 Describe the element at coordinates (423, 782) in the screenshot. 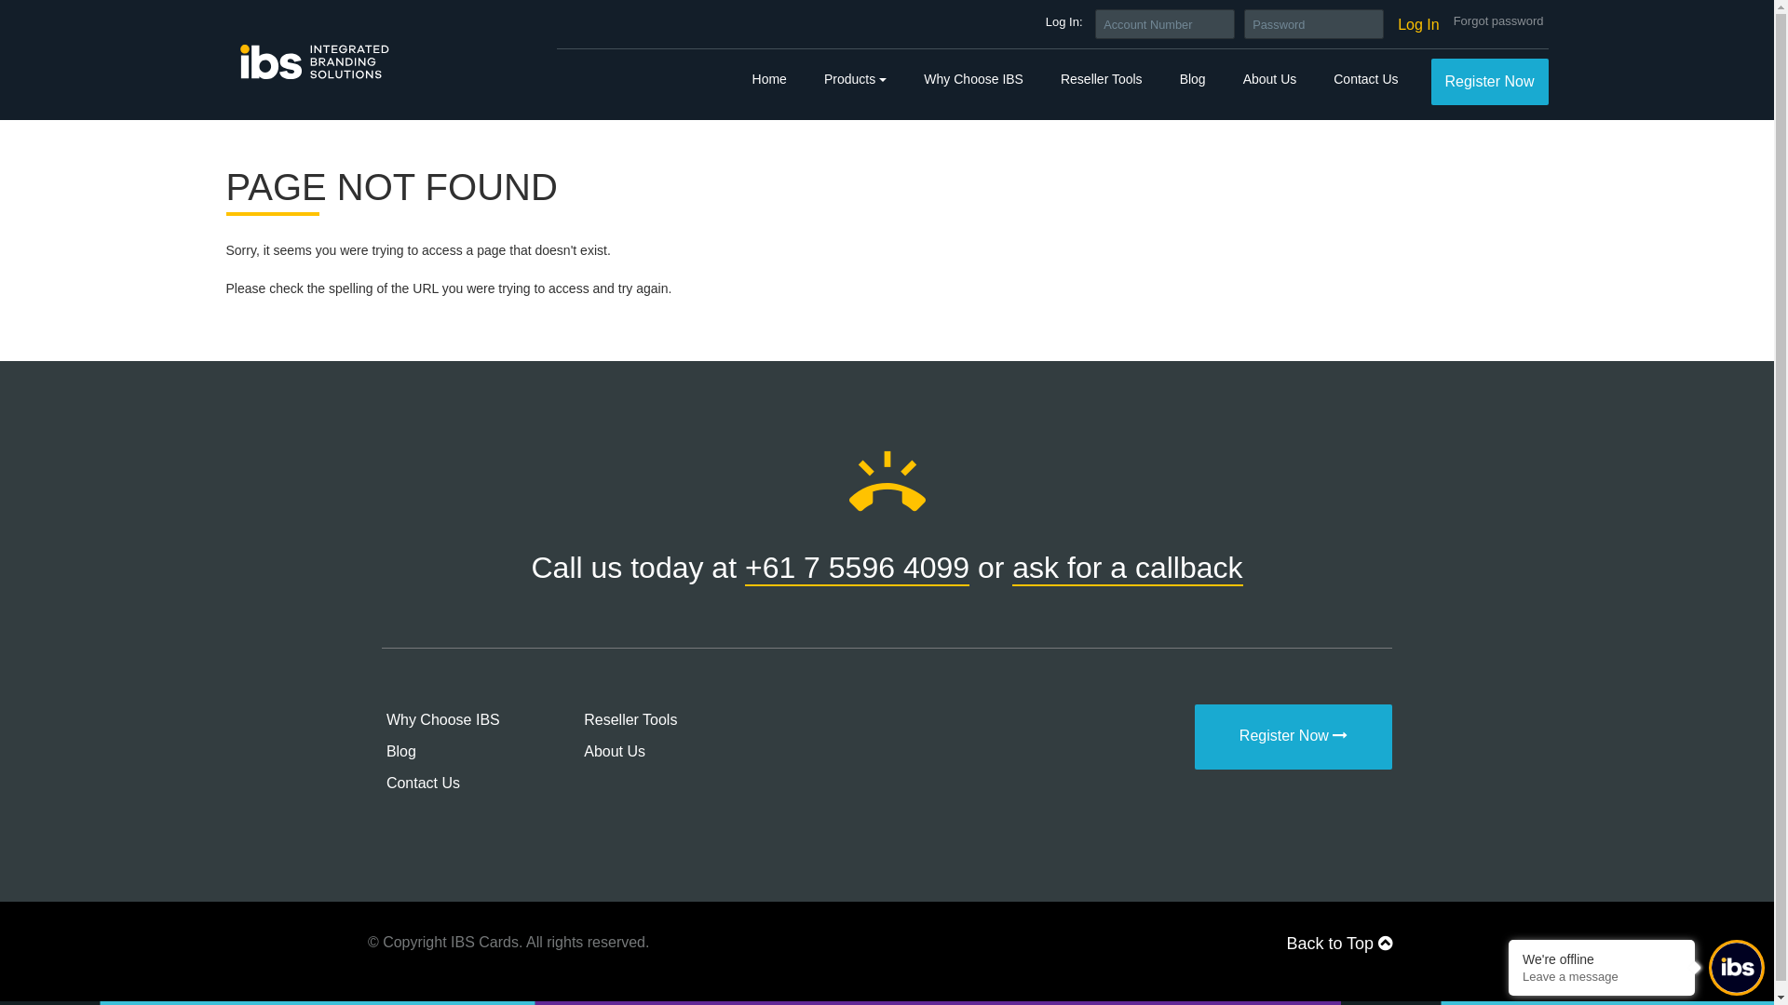

I see `Contact Us` at that location.